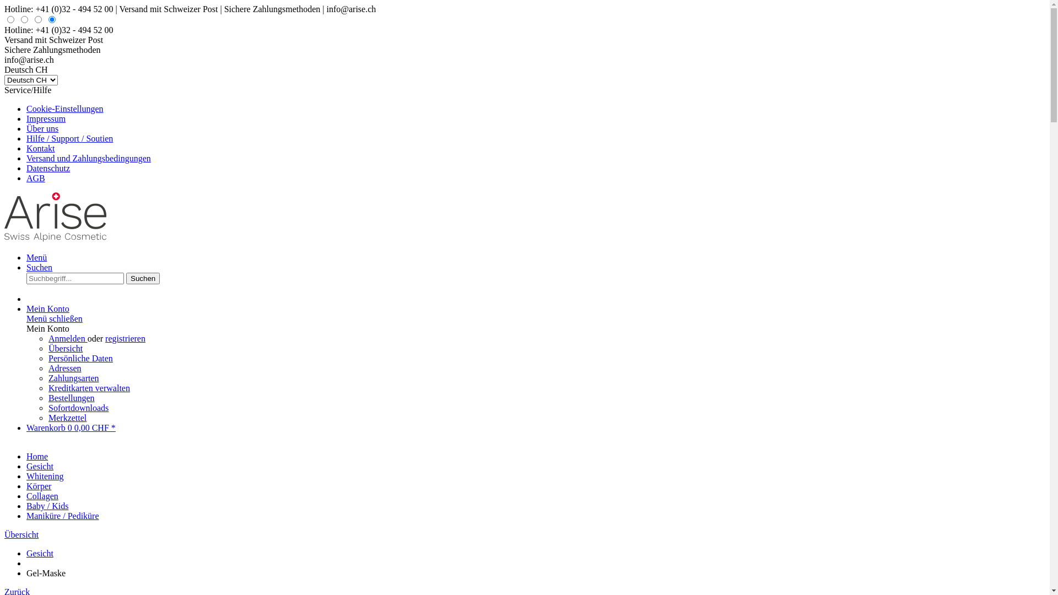 This screenshot has width=1058, height=595. What do you see at coordinates (143, 279) in the screenshot?
I see `Suchen` at bounding box center [143, 279].